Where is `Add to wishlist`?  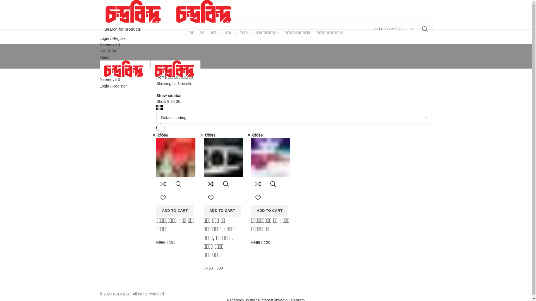 Add to wishlist is located at coordinates (163, 198).